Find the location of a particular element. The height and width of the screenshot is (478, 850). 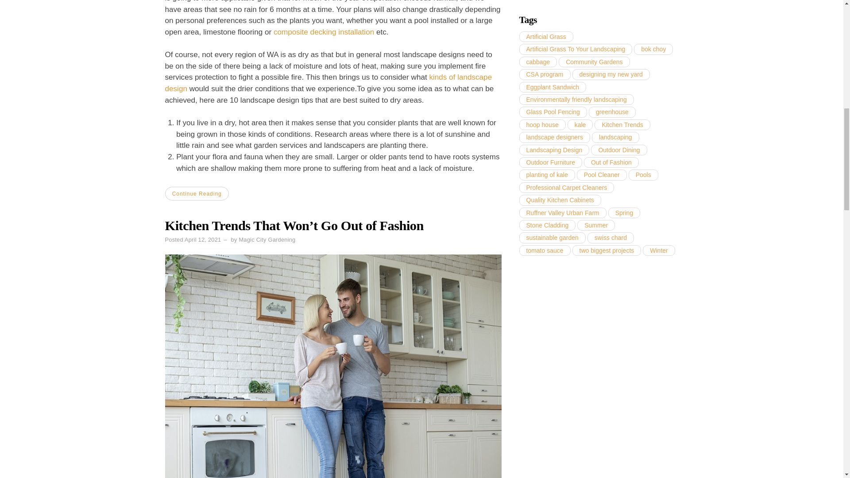

kinds of landscape design is located at coordinates (328, 83).